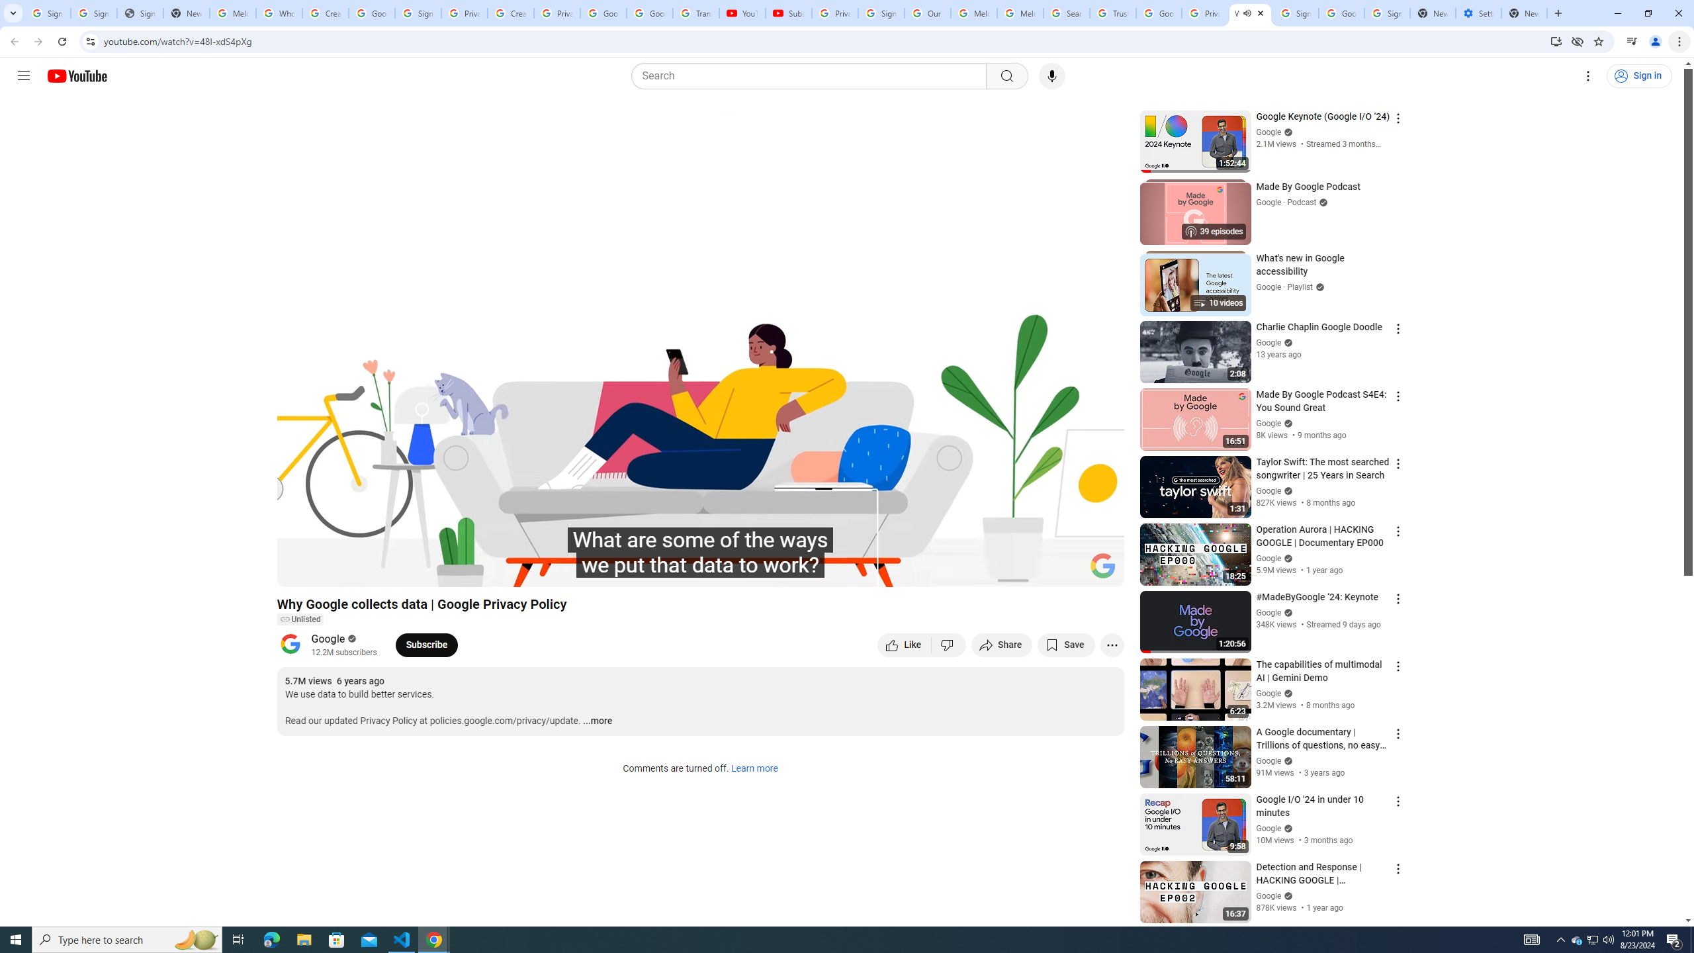 This screenshot has width=1694, height=953. Describe the element at coordinates (77, 75) in the screenshot. I see `YouTube Home` at that location.